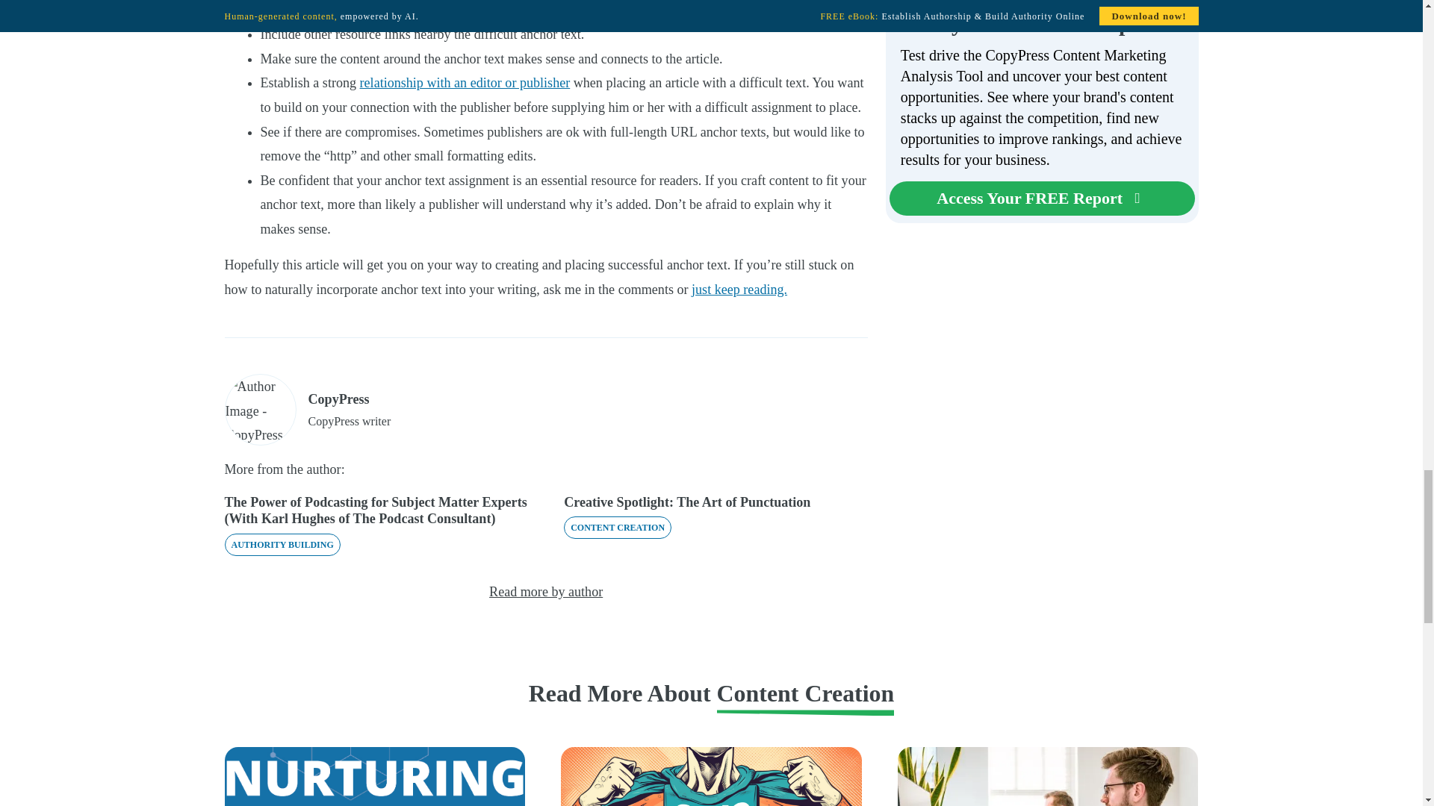 This screenshot has height=806, width=1434. What do you see at coordinates (545, 592) in the screenshot?
I see `Read more by author` at bounding box center [545, 592].